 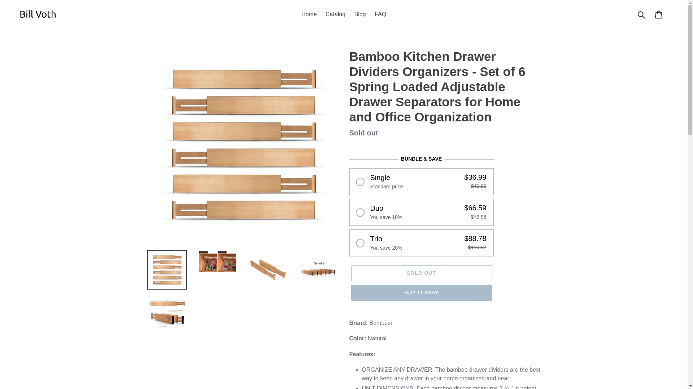 What do you see at coordinates (309, 14) in the screenshot?
I see `Home` at bounding box center [309, 14].